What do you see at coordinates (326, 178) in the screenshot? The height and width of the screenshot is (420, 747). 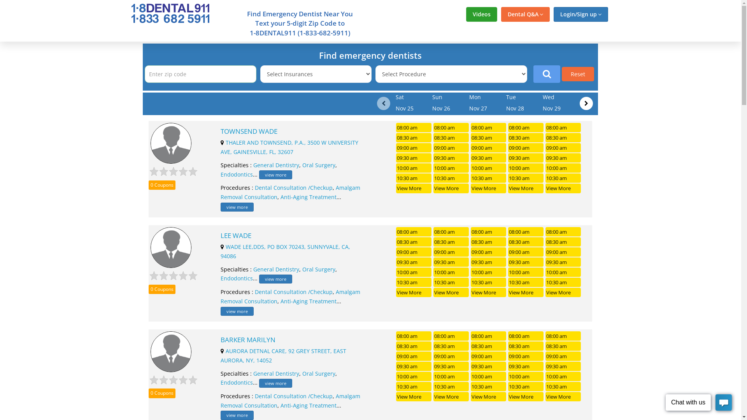 I see `Massachusetts` at bounding box center [326, 178].